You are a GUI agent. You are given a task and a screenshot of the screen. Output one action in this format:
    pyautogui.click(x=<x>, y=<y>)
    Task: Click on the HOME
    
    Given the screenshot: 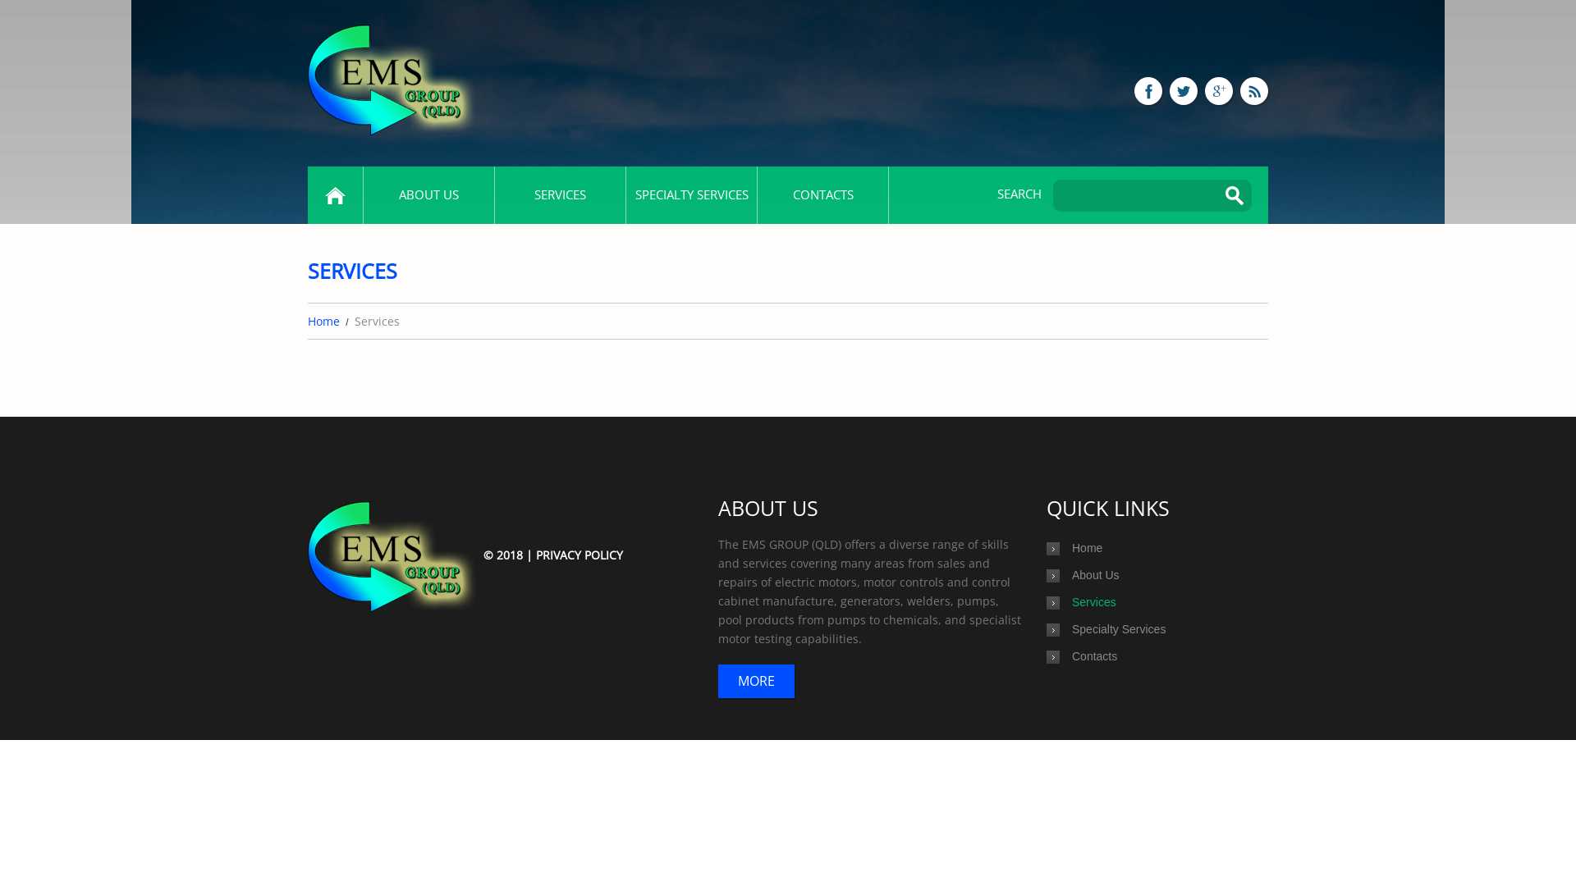 What is the action you would take?
    pyautogui.click(x=335, y=195)
    